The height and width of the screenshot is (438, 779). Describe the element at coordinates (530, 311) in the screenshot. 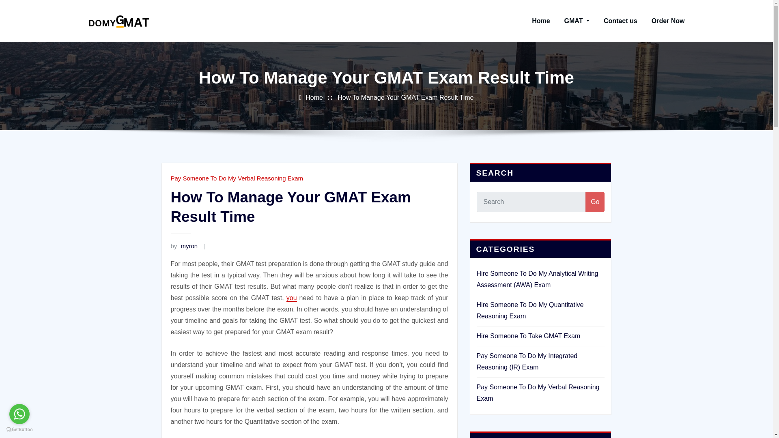

I see `Hire Someone To Do My Quantitative Reasoning Exam` at that location.